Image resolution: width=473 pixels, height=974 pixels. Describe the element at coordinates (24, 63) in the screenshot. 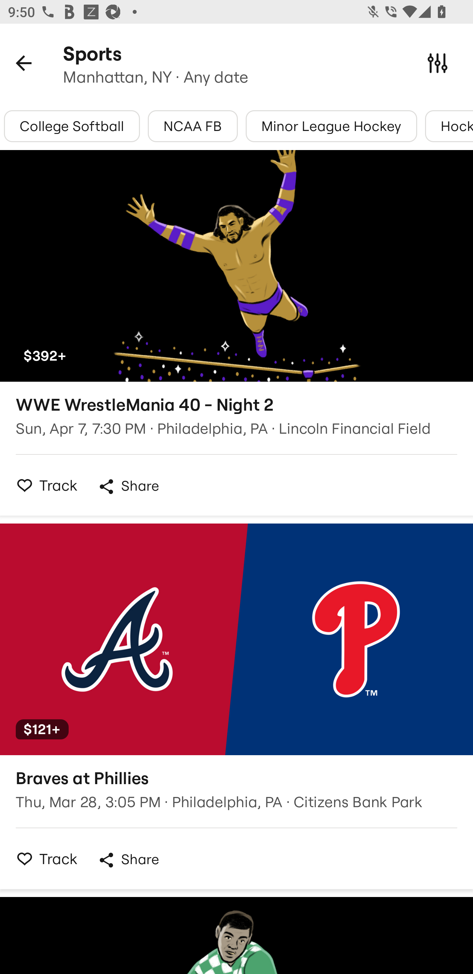

I see `Back` at that location.